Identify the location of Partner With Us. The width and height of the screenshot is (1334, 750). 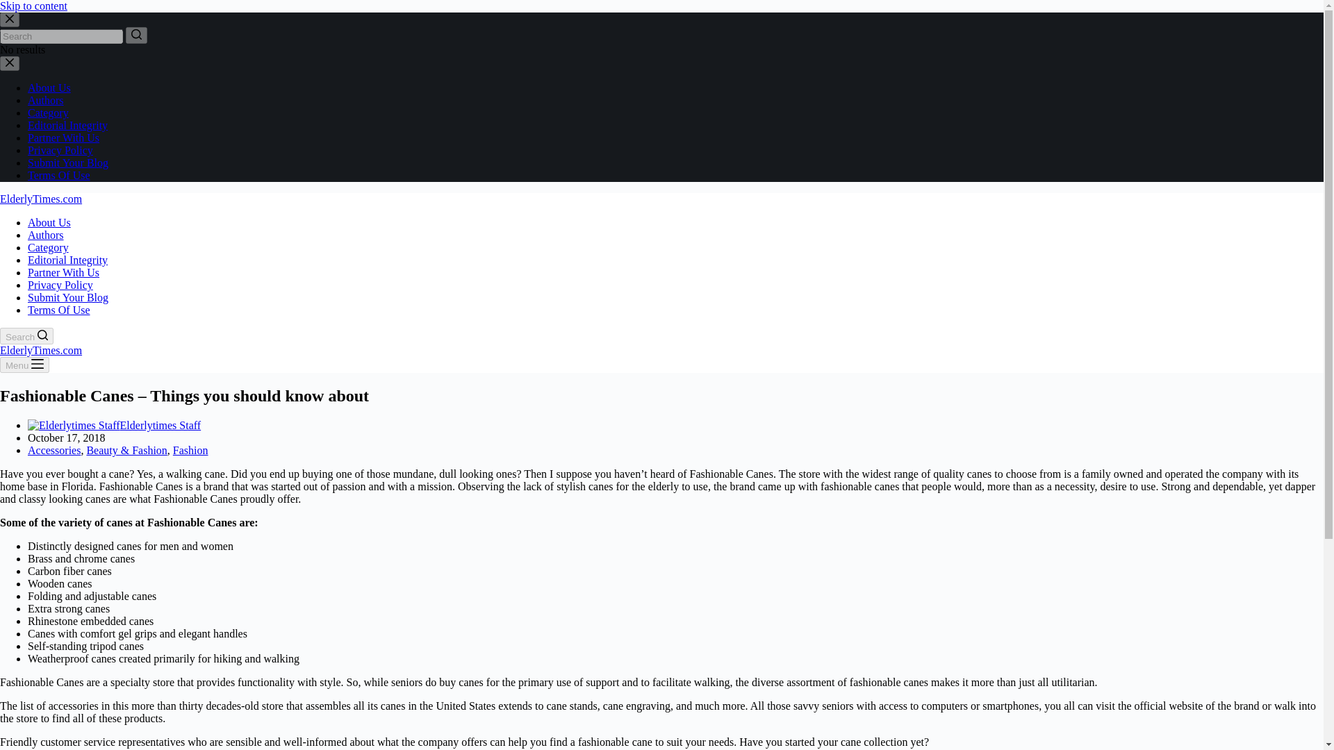
(63, 137).